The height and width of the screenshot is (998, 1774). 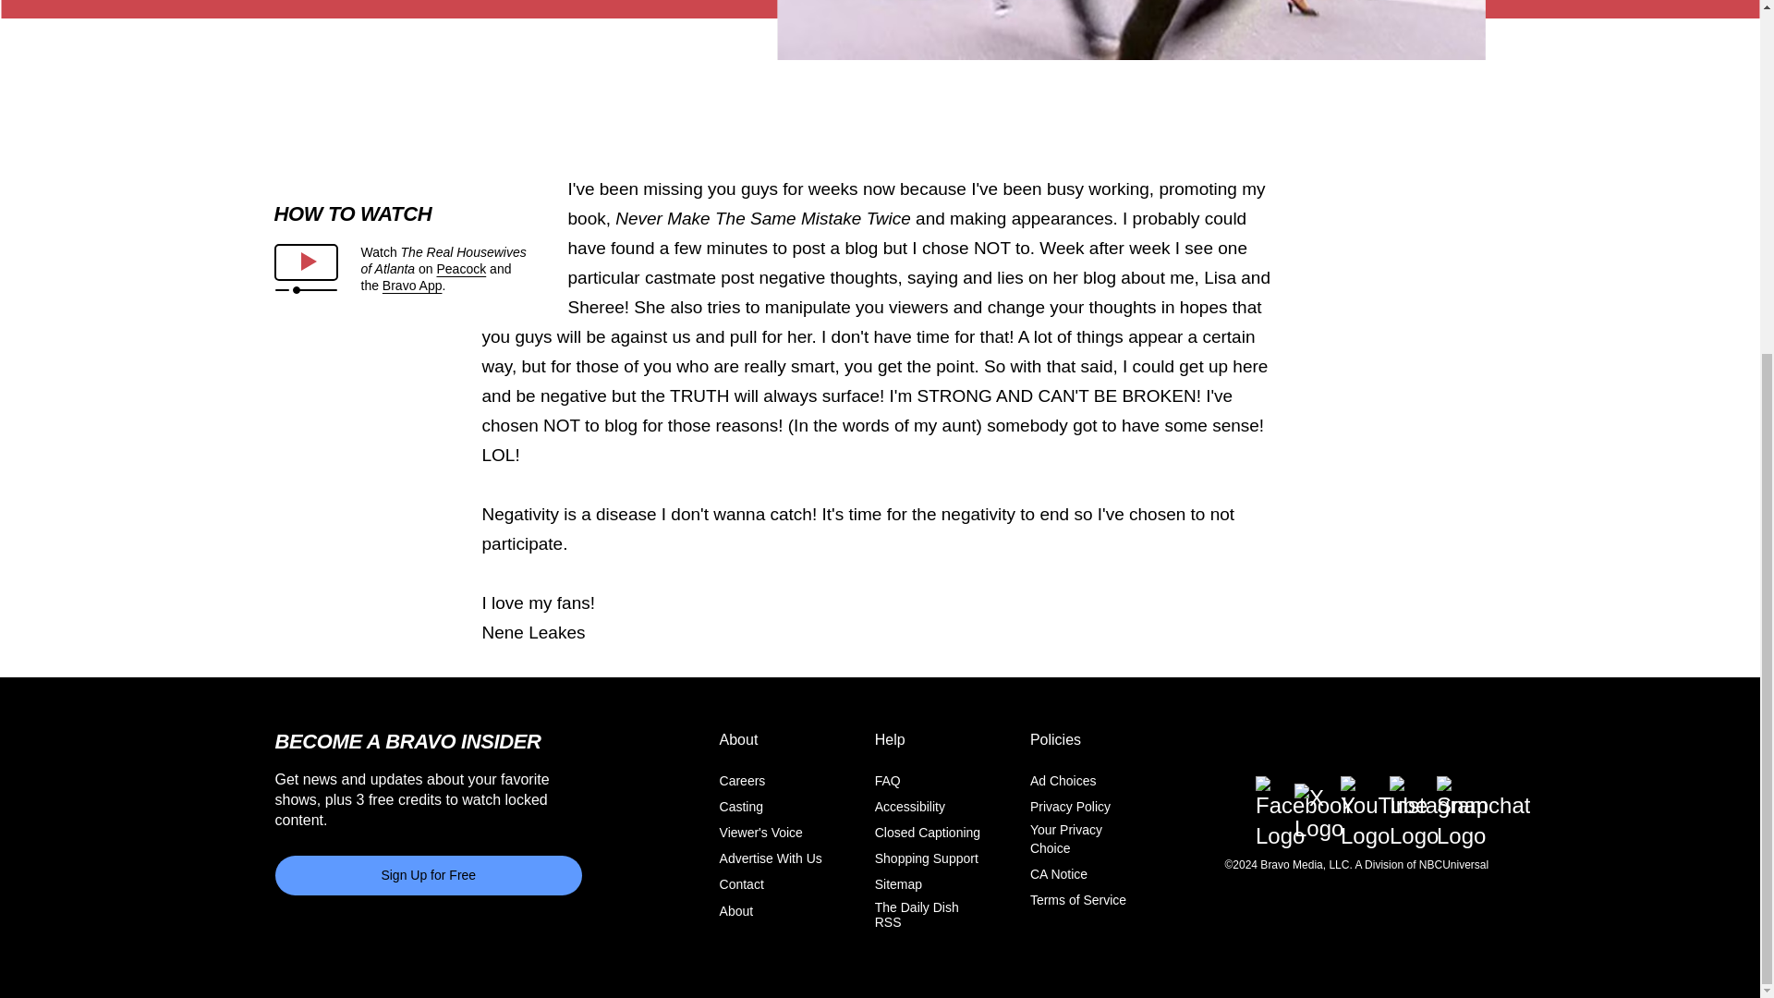 I want to click on Viewer's Voice, so click(x=761, y=833).